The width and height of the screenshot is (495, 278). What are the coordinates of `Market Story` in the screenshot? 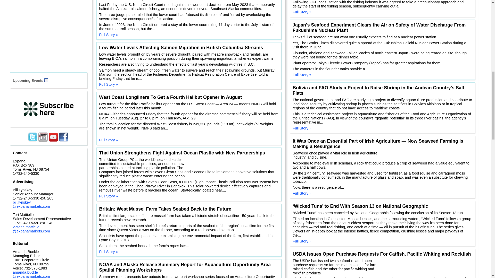 It's located at (54, 7).